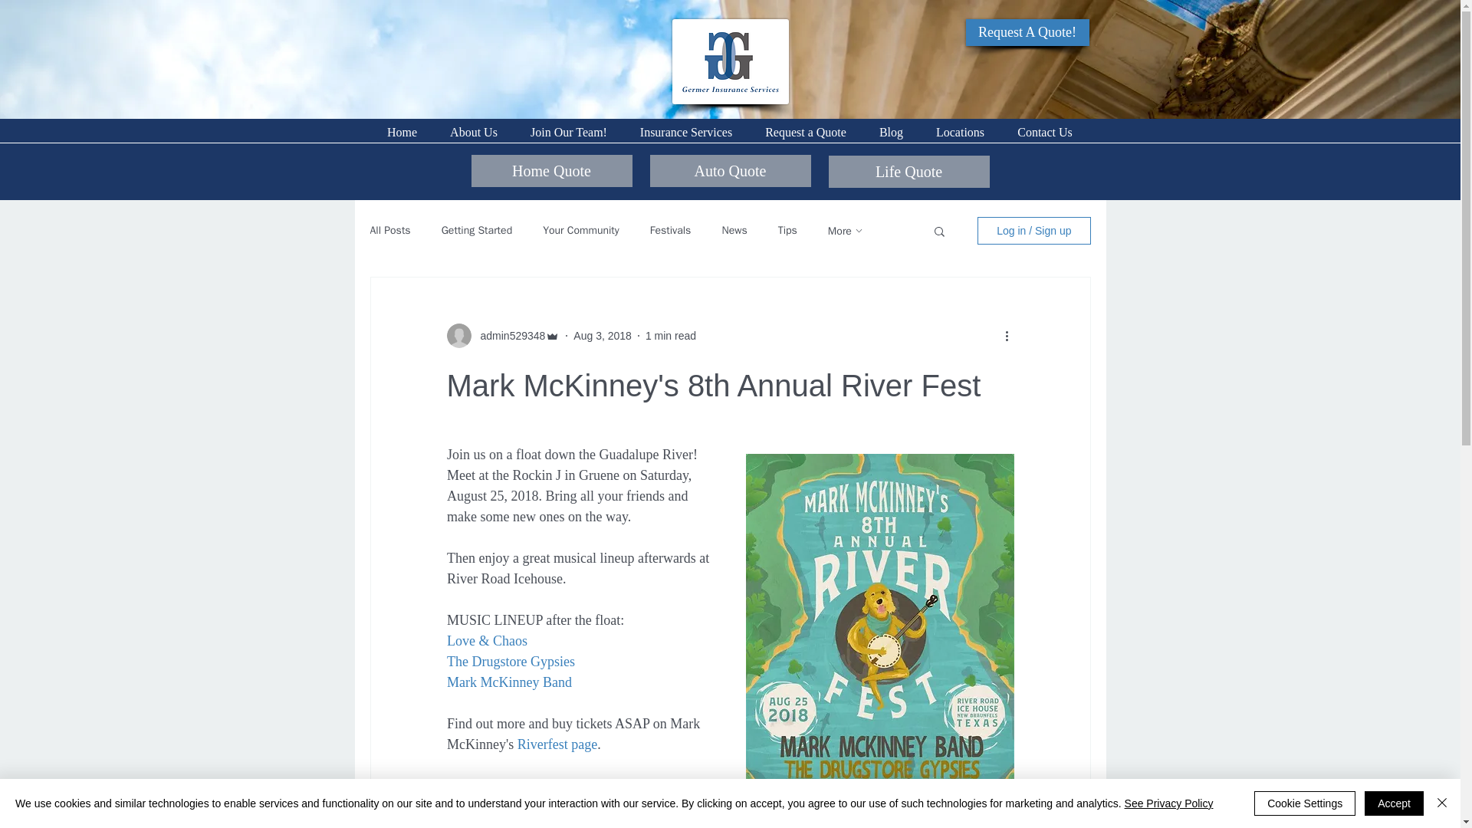 The image size is (1472, 828). I want to click on Blog, so click(891, 132).